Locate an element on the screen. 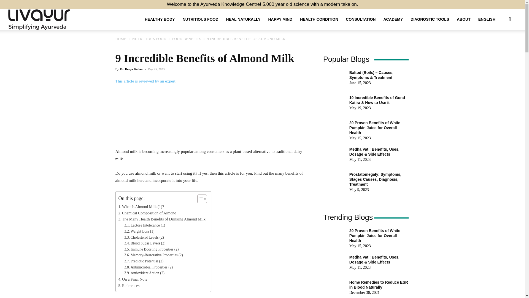 This screenshot has height=298, width=529. English is located at coordinates (487, 19).